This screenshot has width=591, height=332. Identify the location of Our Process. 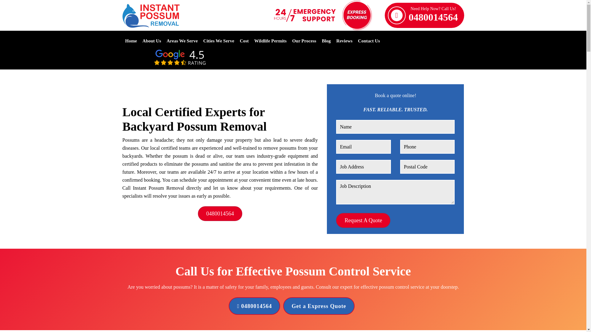
(304, 41).